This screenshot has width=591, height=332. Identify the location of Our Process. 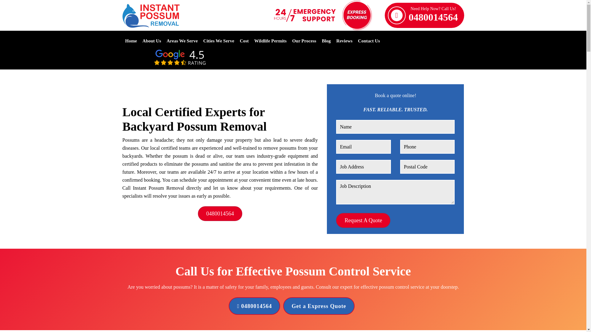
(304, 41).